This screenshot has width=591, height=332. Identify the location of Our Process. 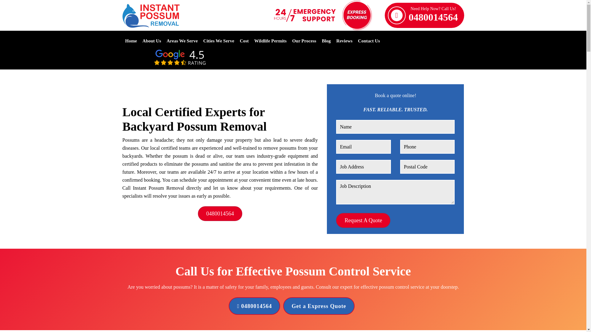
(304, 41).